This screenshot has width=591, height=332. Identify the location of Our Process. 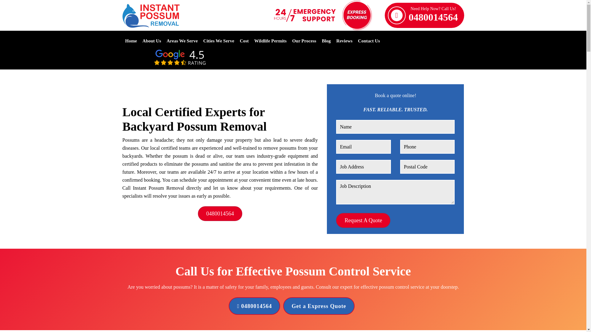
(304, 41).